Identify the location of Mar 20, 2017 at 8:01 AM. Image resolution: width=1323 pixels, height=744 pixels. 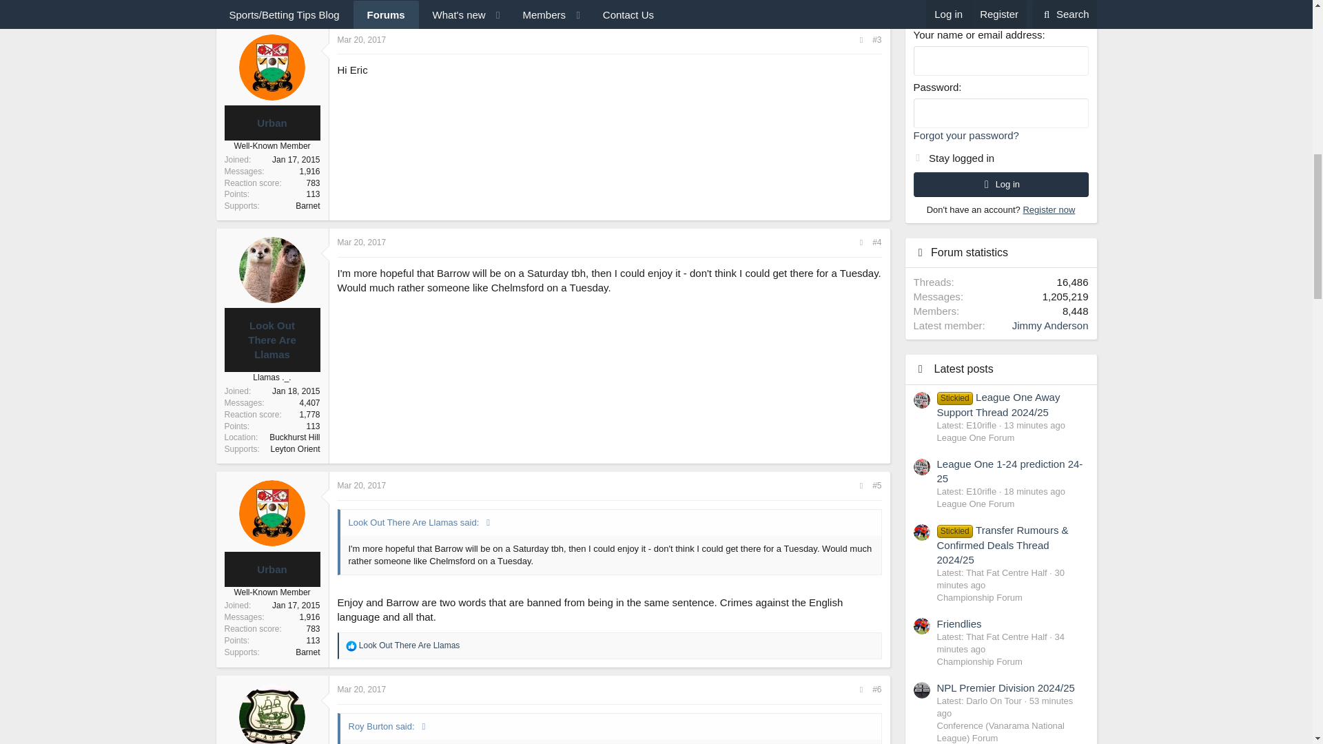
(361, 485).